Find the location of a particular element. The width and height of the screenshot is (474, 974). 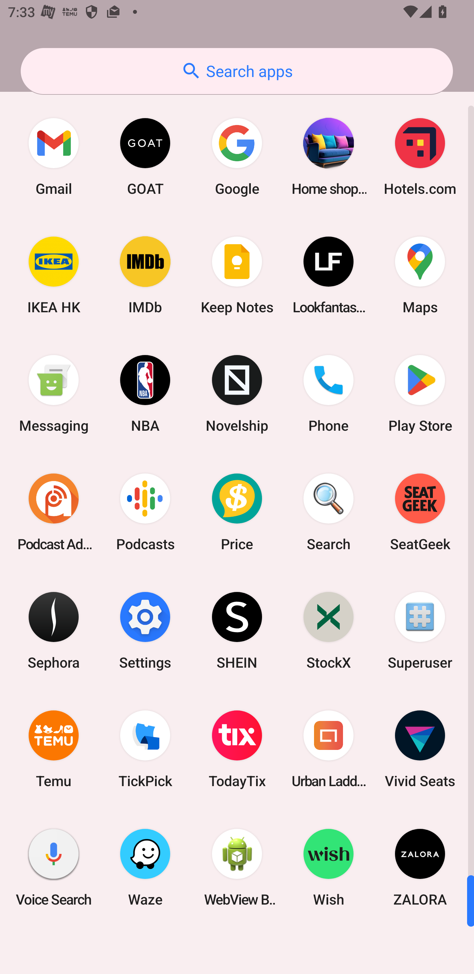

IMDb is located at coordinates (145, 275).